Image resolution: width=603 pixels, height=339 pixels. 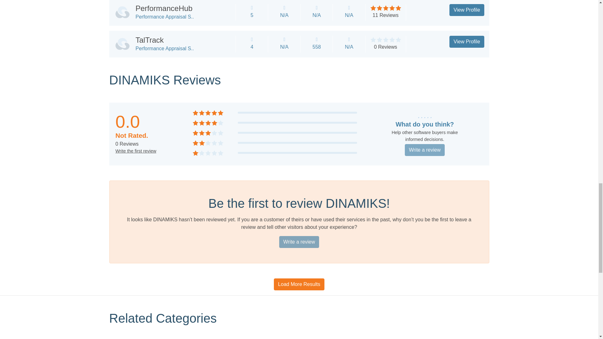 What do you see at coordinates (136, 151) in the screenshot?
I see `Write the first review` at bounding box center [136, 151].